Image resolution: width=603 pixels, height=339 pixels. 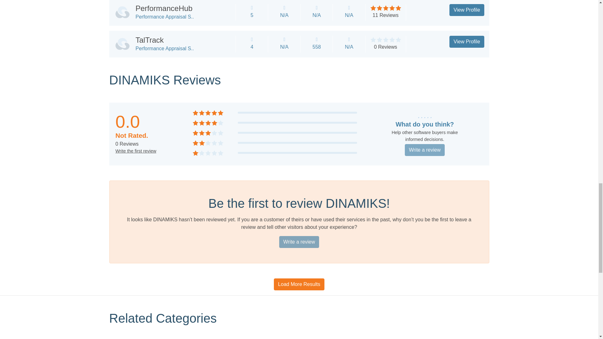 What do you see at coordinates (136, 151) in the screenshot?
I see `Write the first review` at bounding box center [136, 151].